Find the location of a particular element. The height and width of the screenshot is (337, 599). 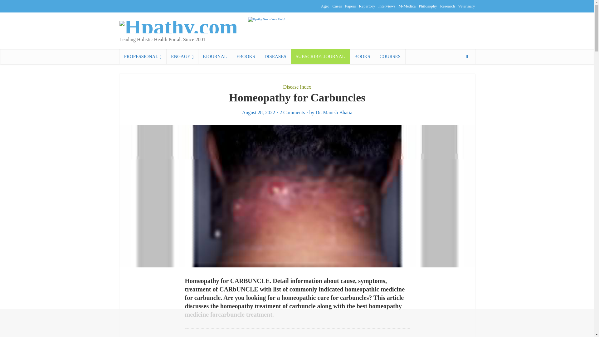

PROFESSIONAL is located at coordinates (143, 56).